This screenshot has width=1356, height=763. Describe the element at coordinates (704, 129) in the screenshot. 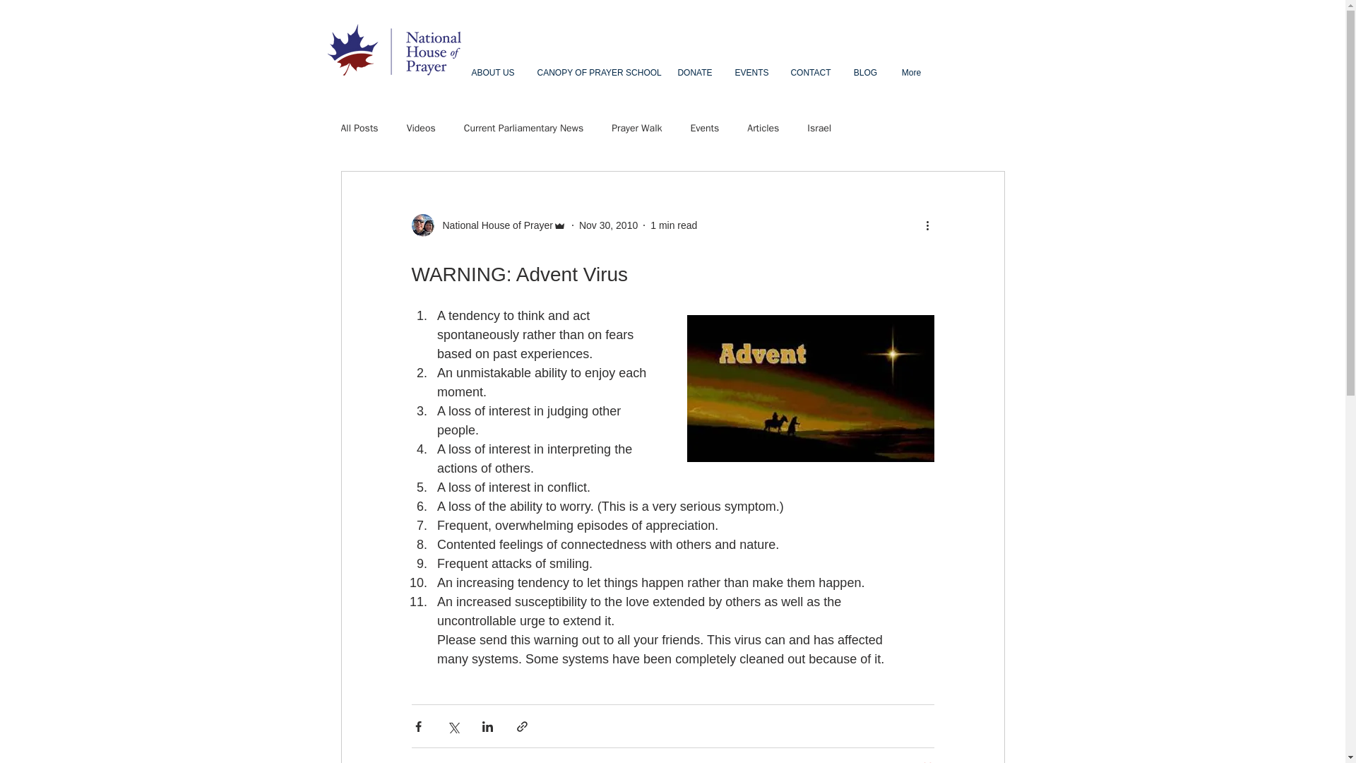

I see `Events` at that location.